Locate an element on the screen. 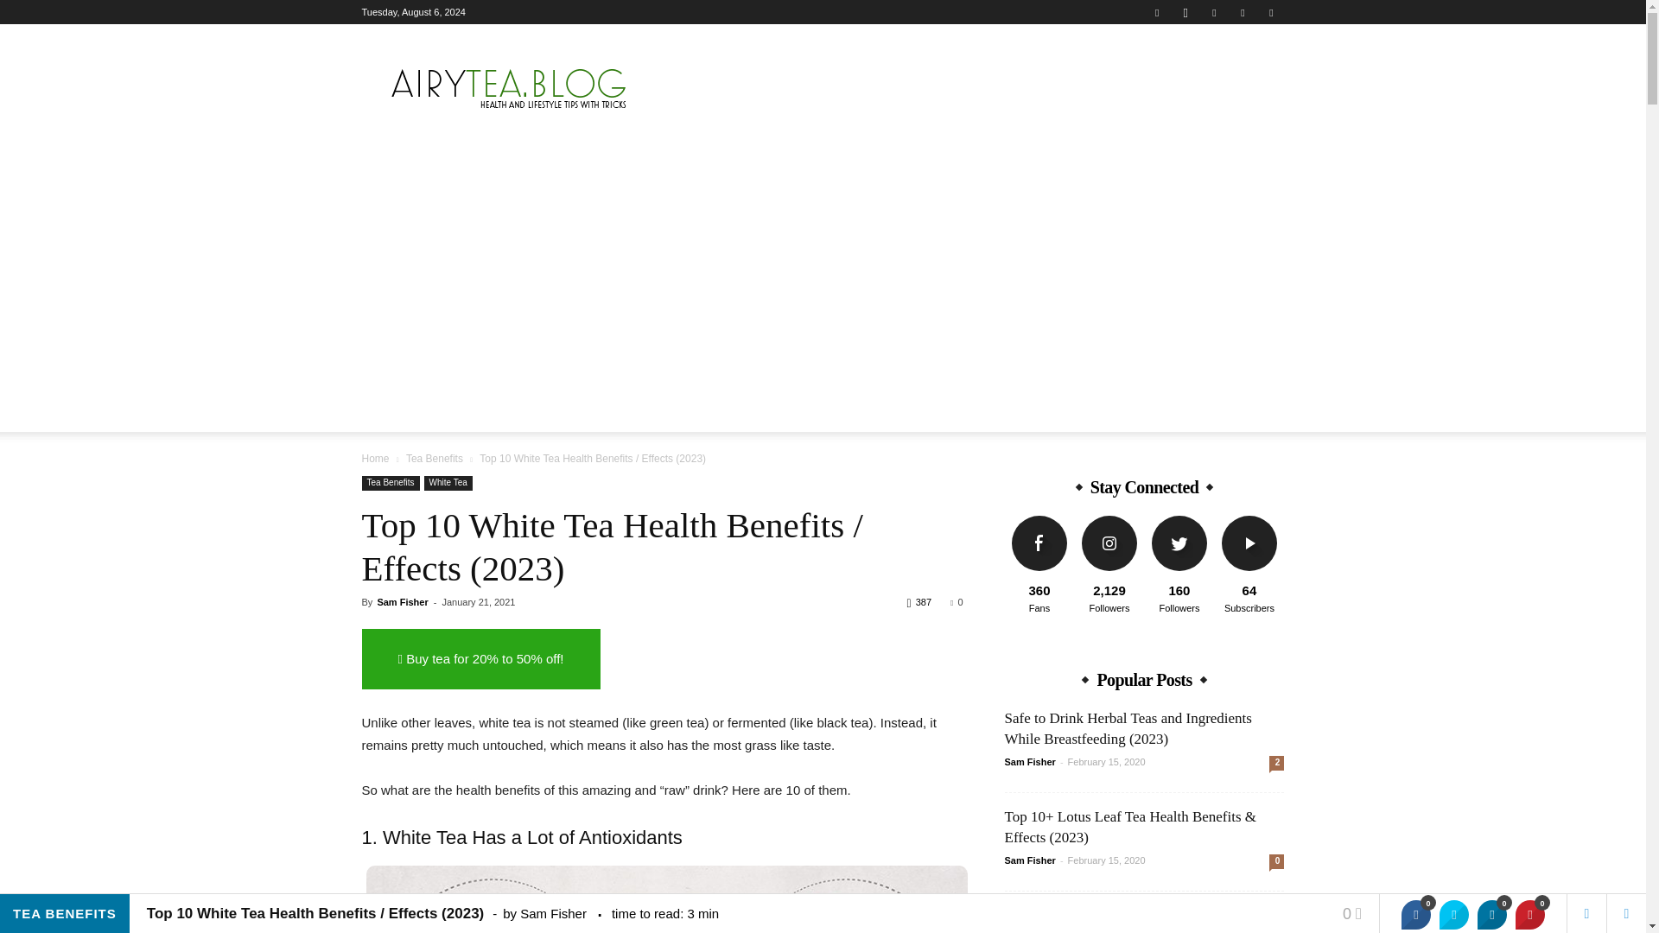 Image resolution: width=1659 pixels, height=933 pixels. BLACK TEA is located at coordinates (698, 412).